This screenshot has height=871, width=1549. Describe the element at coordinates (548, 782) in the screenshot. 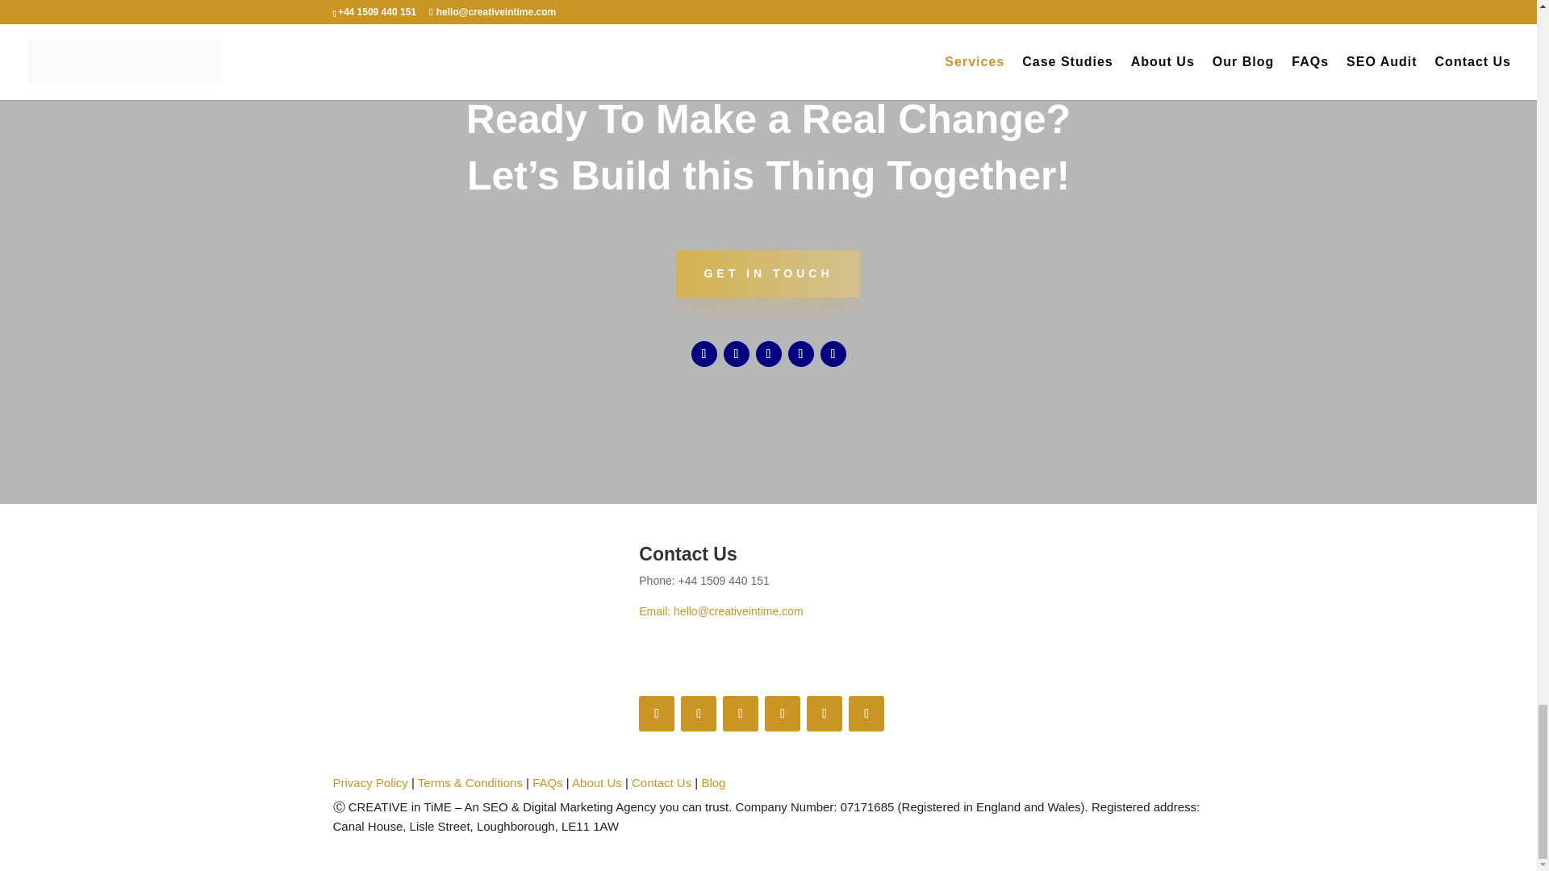

I see `FAQs` at that location.